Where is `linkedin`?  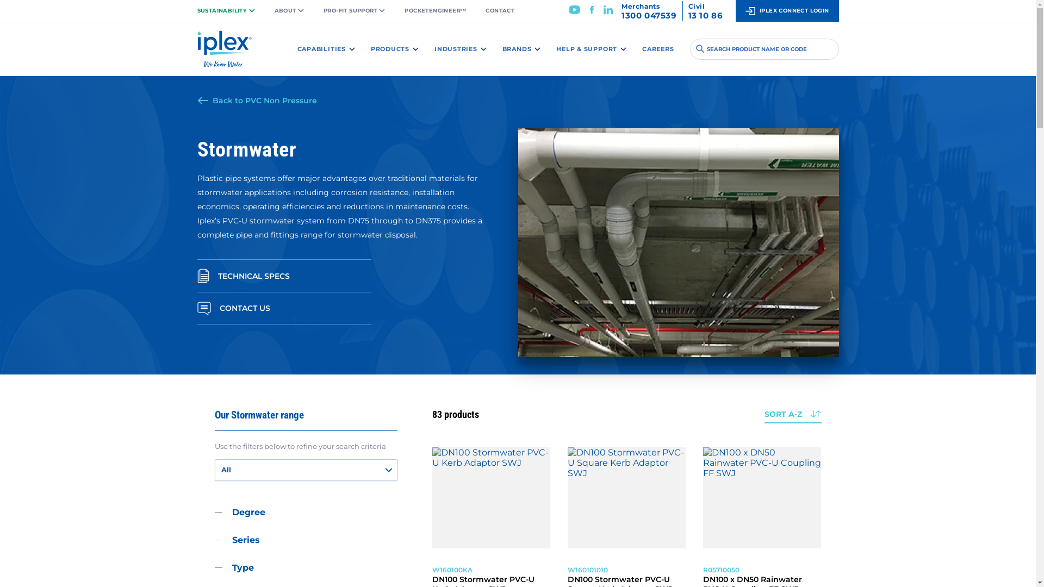
linkedin is located at coordinates (608, 13).